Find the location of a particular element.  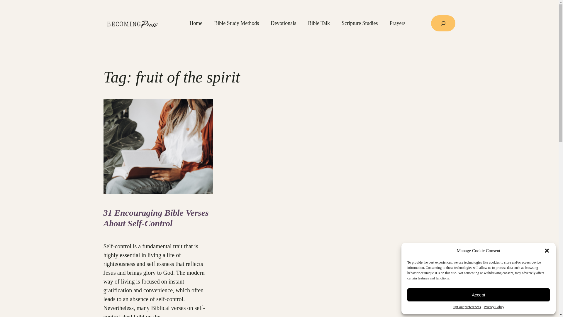

Home is located at coordinates (196, 23).